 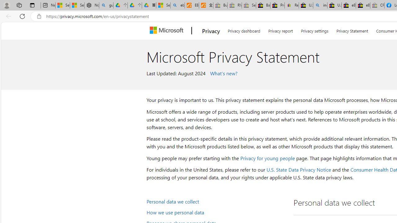 What do you see at coordinates (22, 16) in the screenshot?
I see `Refresh` at bounding box center [22, 16].